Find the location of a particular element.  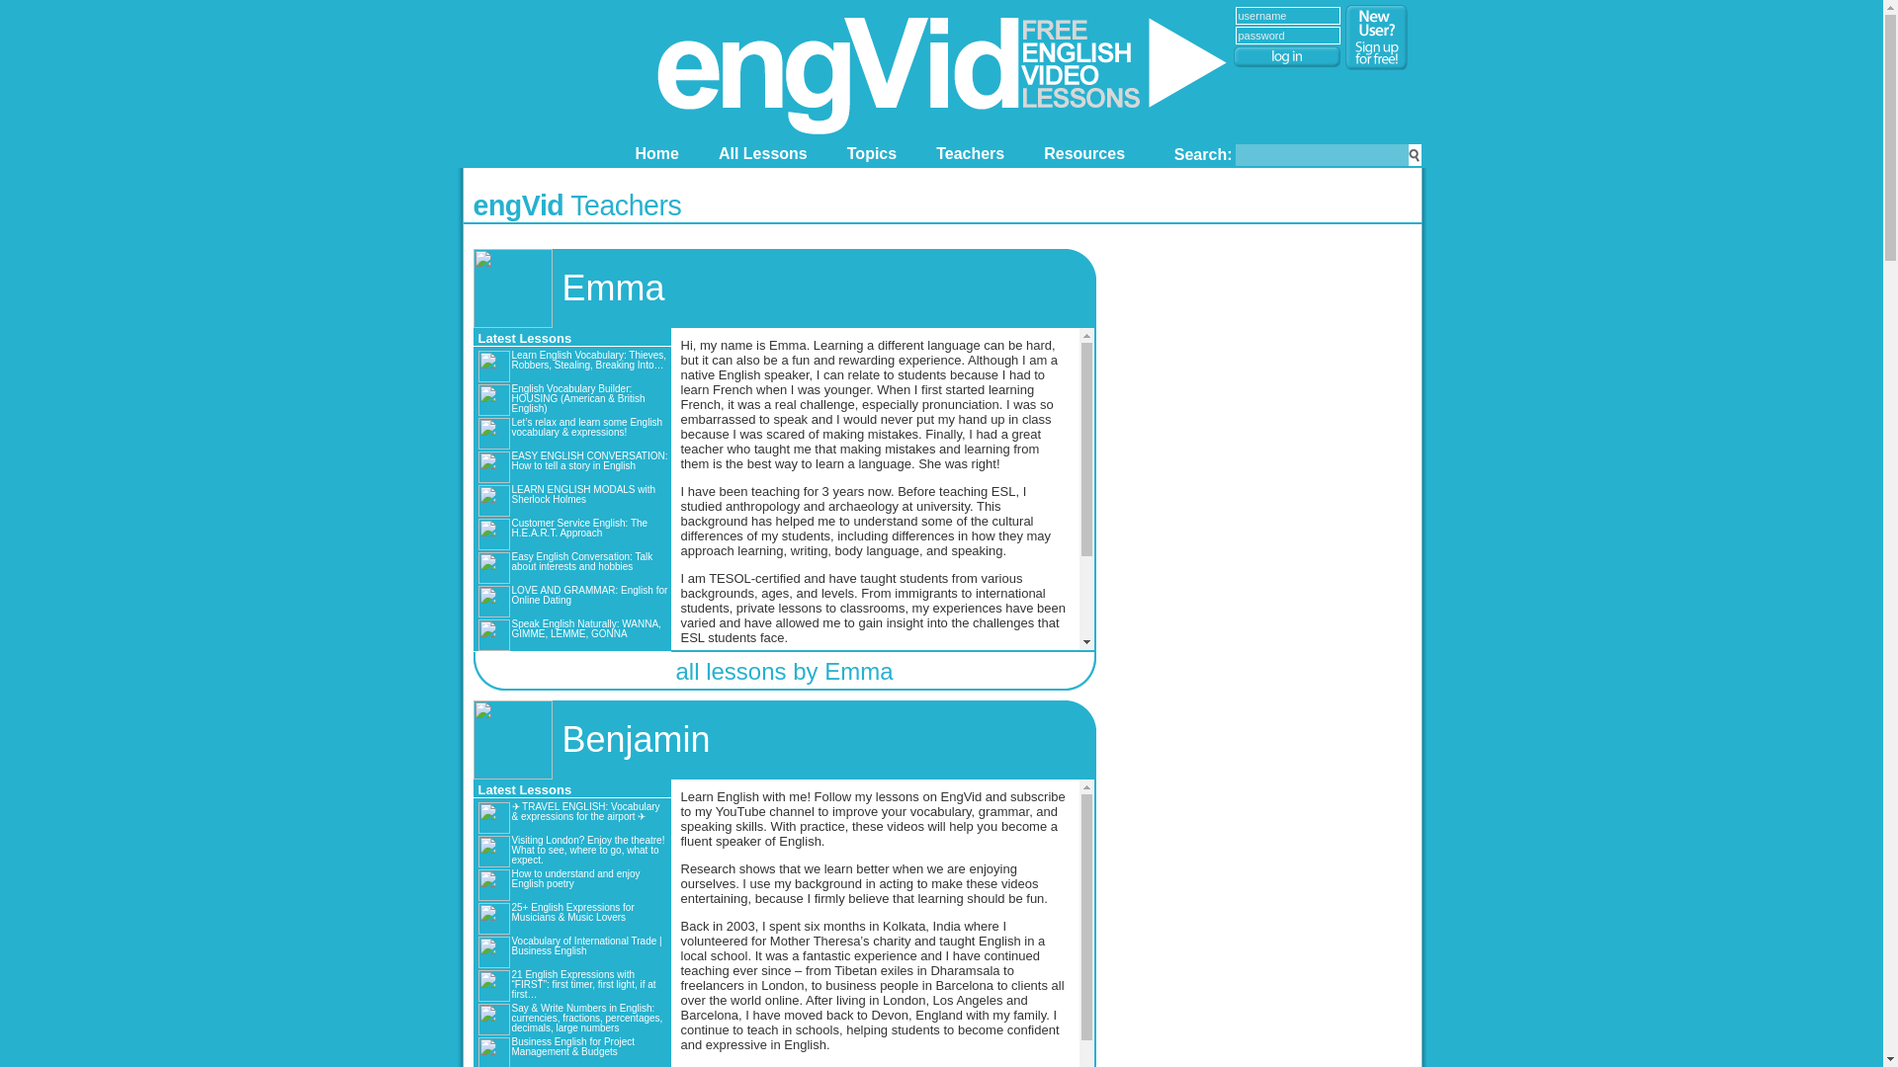

EASY ENGLISH CONVERSATION: How to tell a story in English is located at coordinates (572, 466).